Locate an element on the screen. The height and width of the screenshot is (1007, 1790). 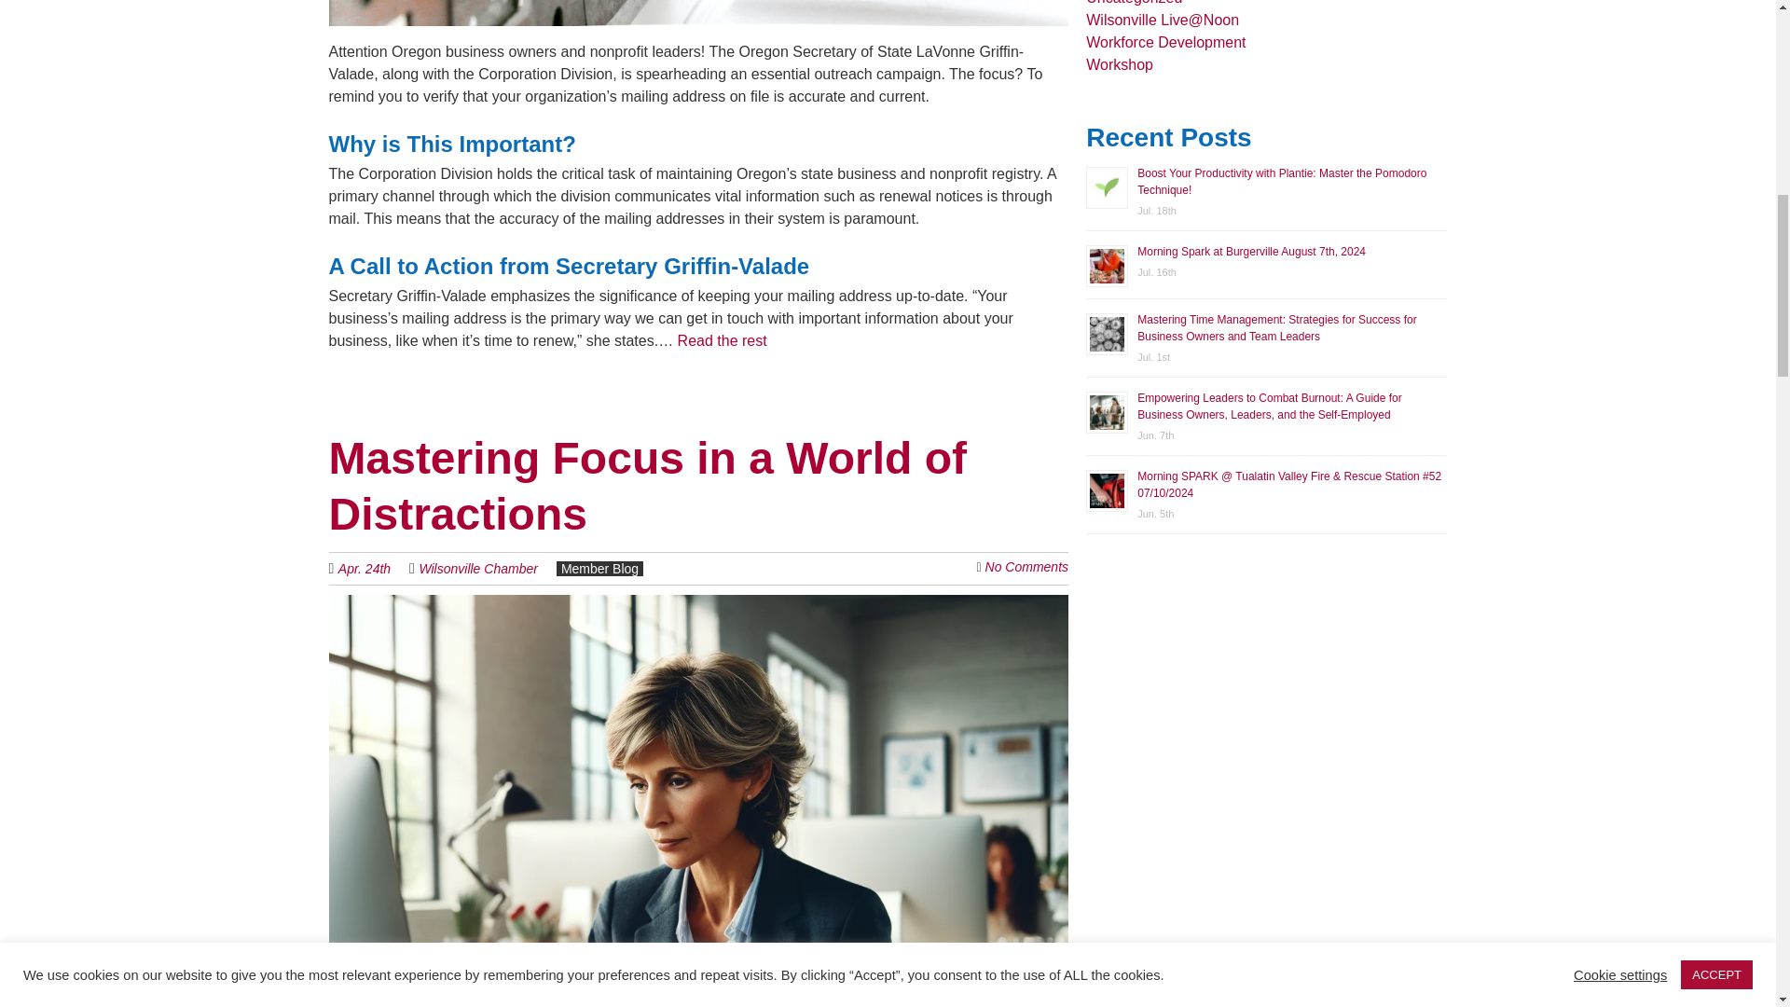
Comment on Mastering Focus in a World of Distractions is located at coordinates (1027, 567).